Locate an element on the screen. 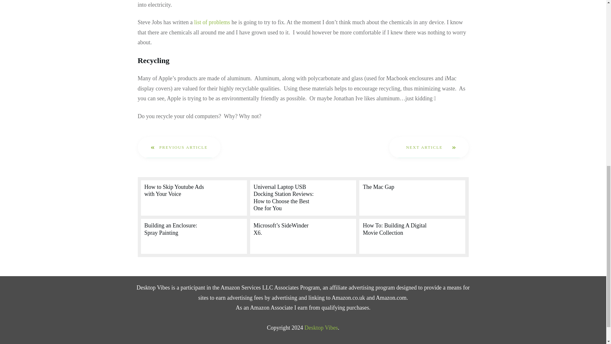 The width and height of the screenshot is (611, 344). How to Skip Youtube Ads with Your Voice is located at coordinates (193, 198).